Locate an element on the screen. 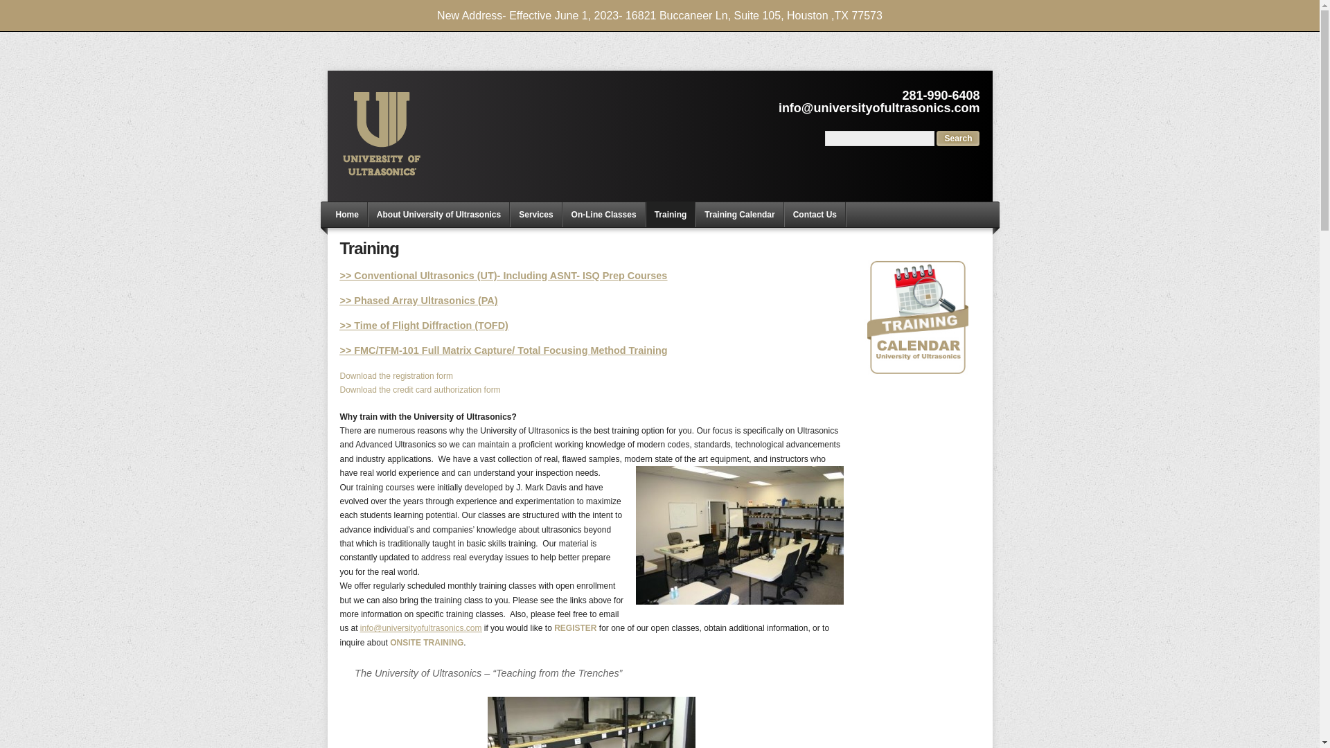 This screenshot has width=1330, height=748. On-Line Classes is located at coordinates (604, 215).